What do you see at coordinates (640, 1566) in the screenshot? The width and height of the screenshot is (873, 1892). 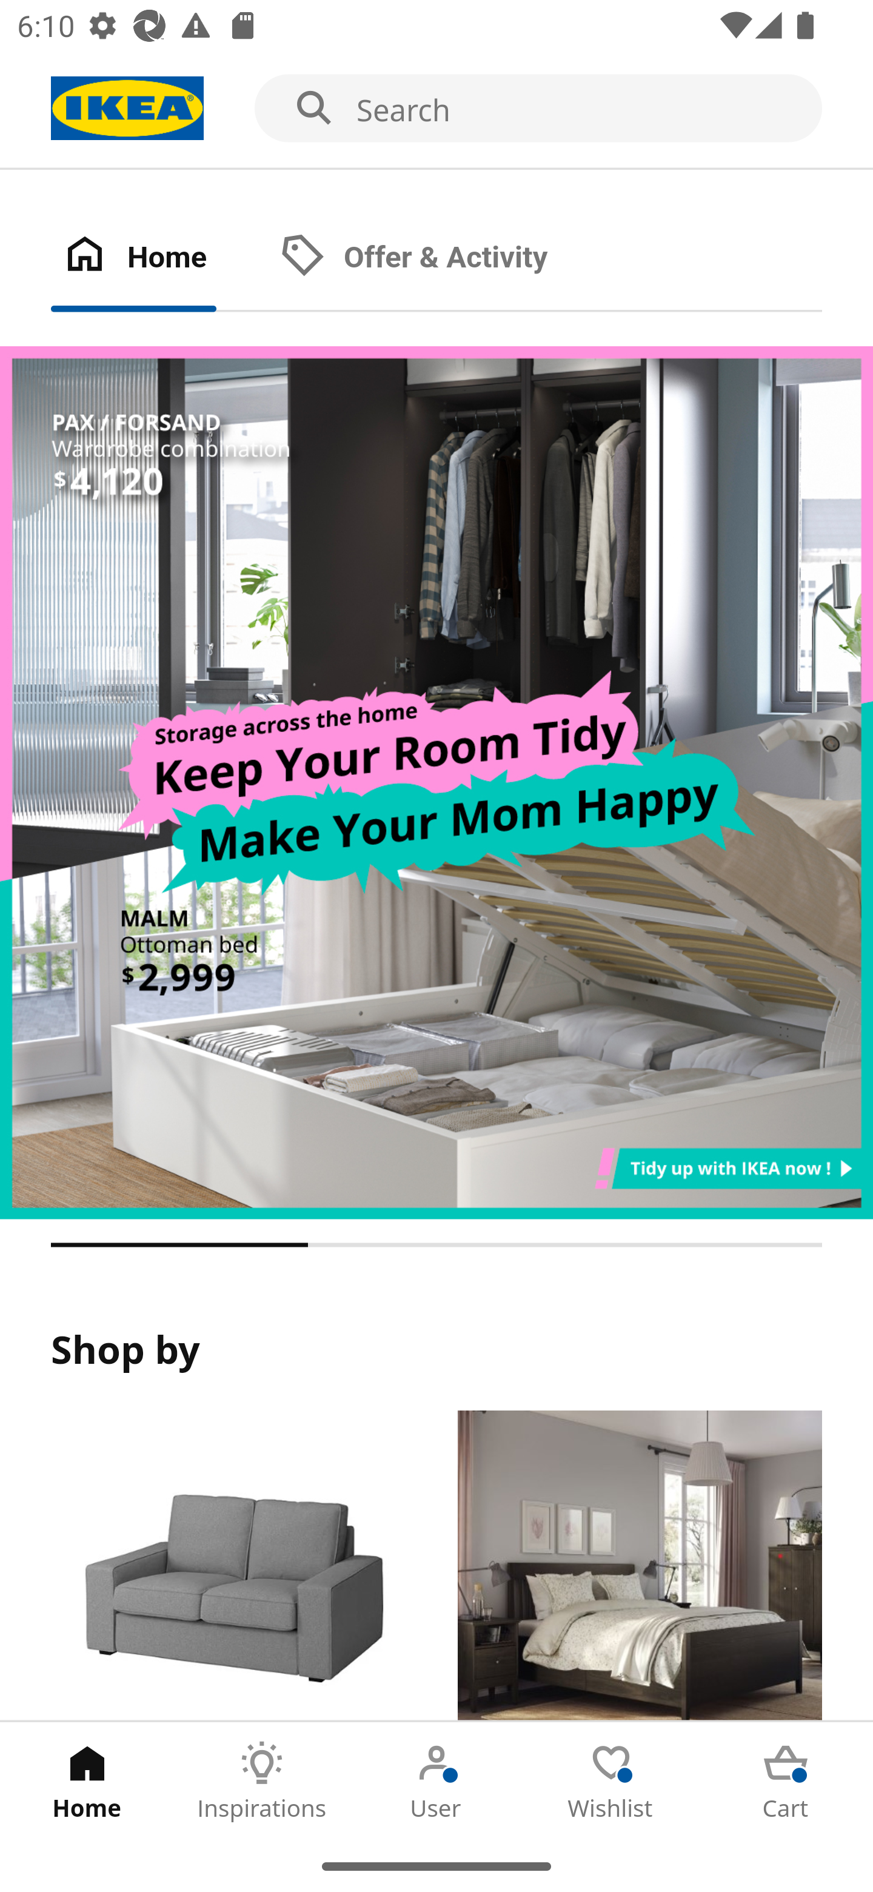 I see `Rooms` at bounding box center [640, 1566].